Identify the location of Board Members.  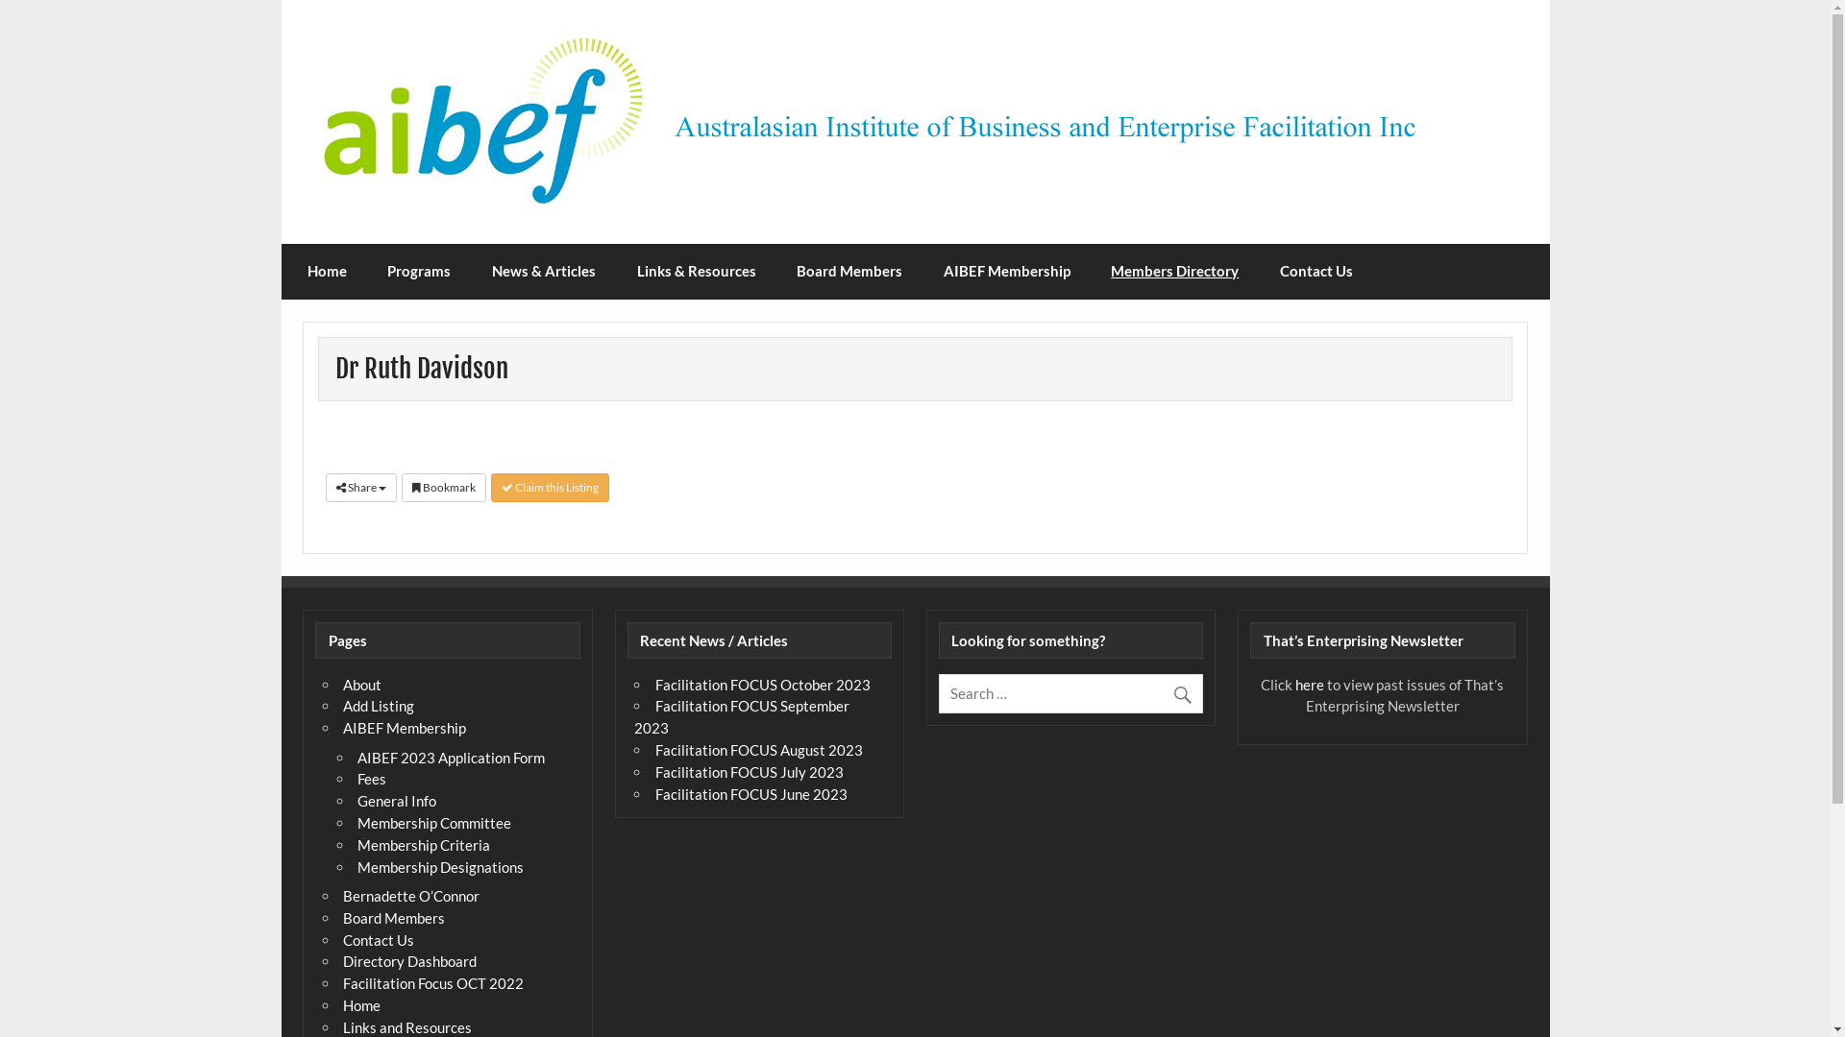
(849, 271).